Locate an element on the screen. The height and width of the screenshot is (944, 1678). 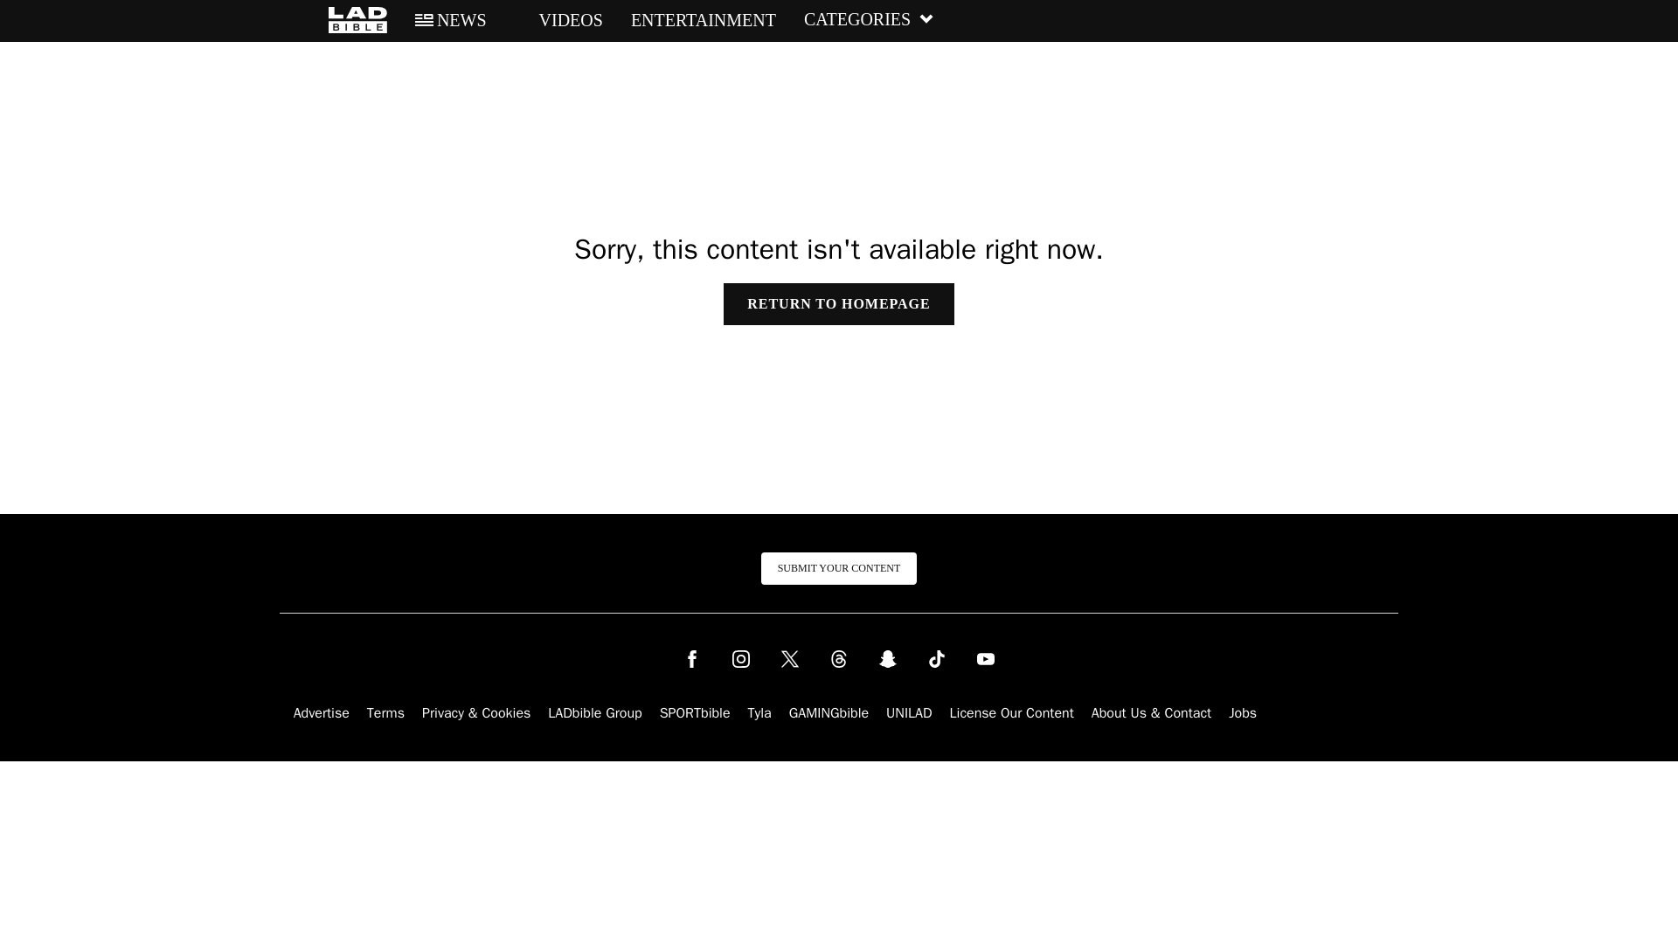
ENTERTAINMENT is located at coordinates (703, 20).